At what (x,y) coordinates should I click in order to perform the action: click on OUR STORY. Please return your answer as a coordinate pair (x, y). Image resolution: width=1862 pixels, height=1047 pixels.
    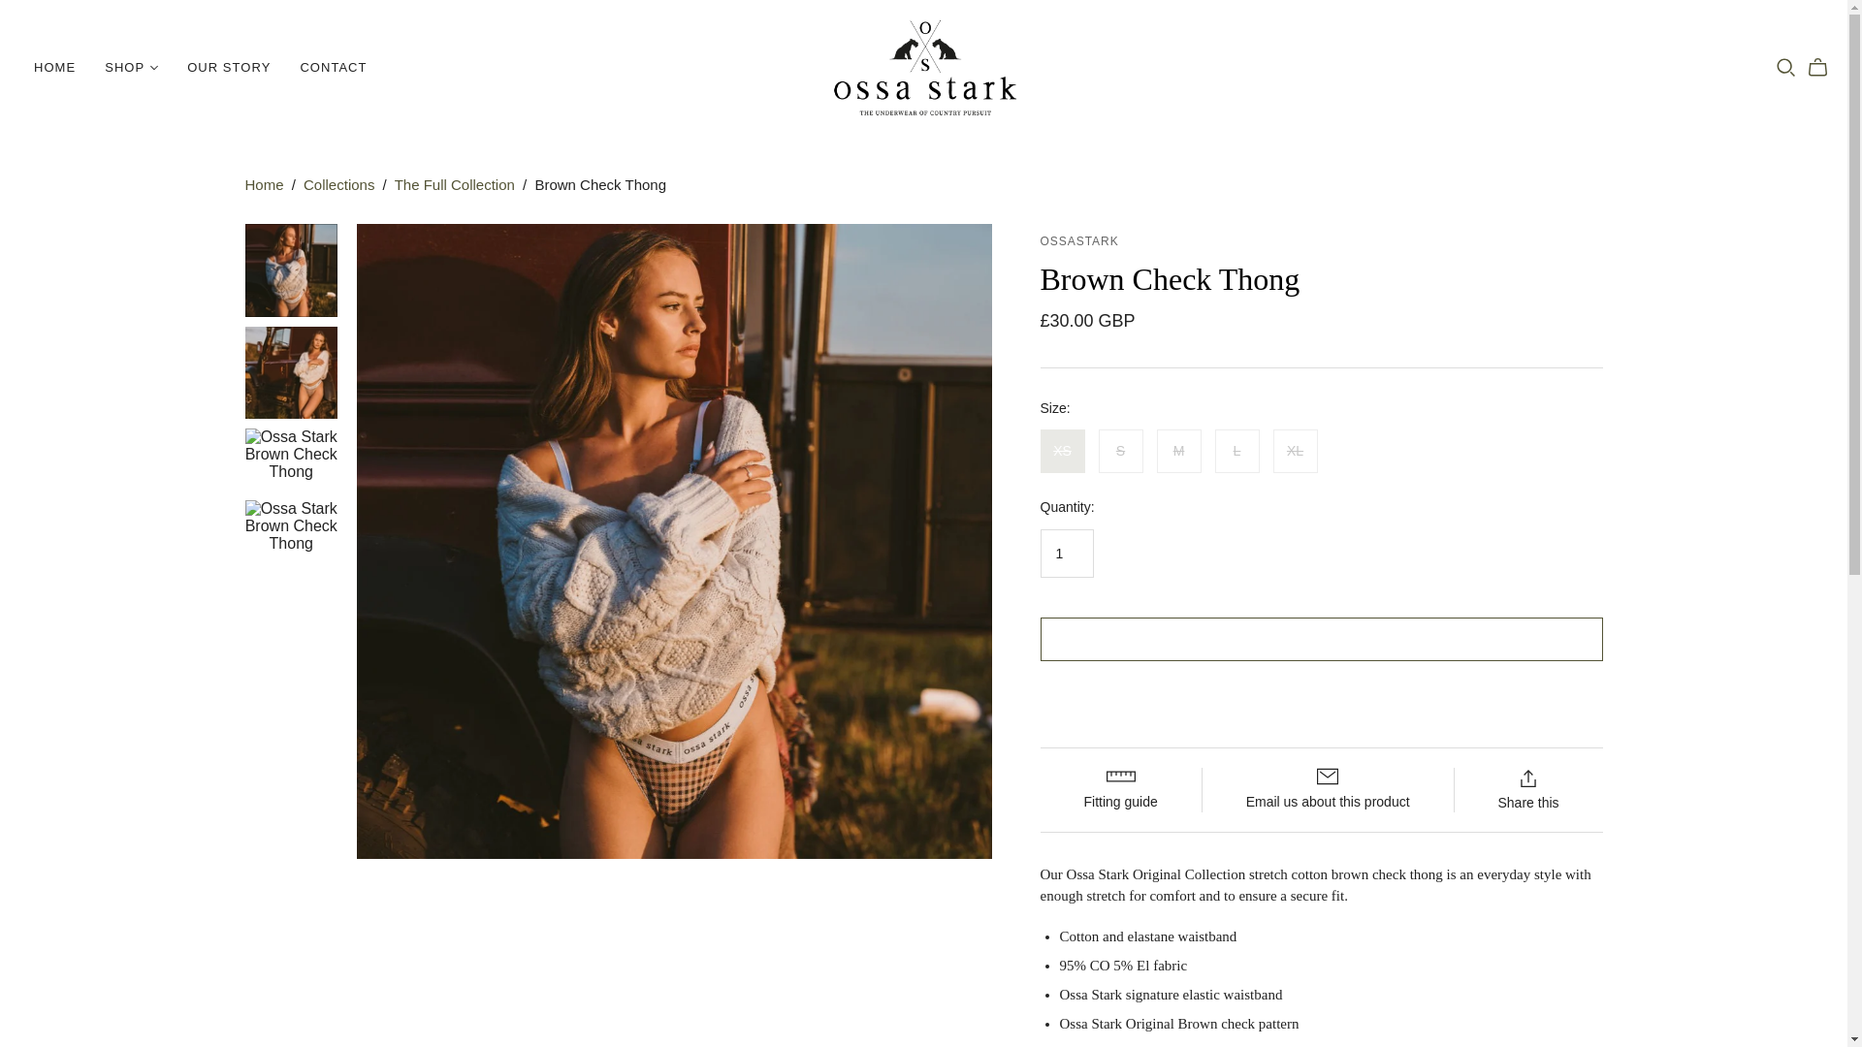
    Looking at the image, I should click on (229, 68).